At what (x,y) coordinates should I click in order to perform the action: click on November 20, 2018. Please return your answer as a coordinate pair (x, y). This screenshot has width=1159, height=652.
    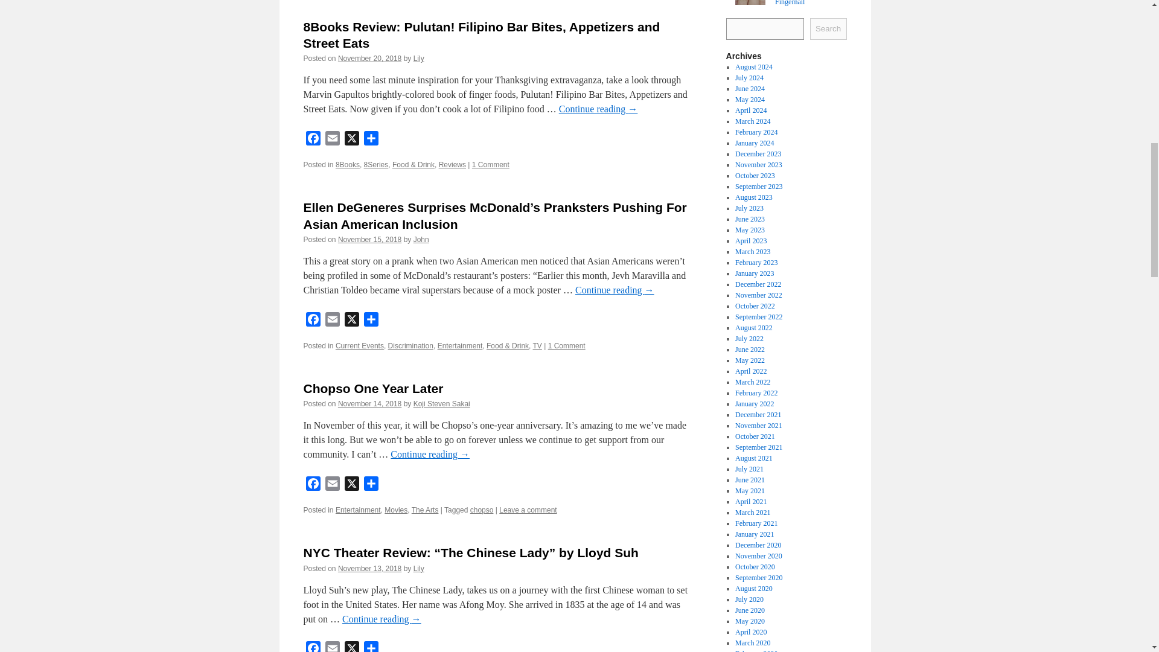
    Looking at the image, I should click on (369, 58).